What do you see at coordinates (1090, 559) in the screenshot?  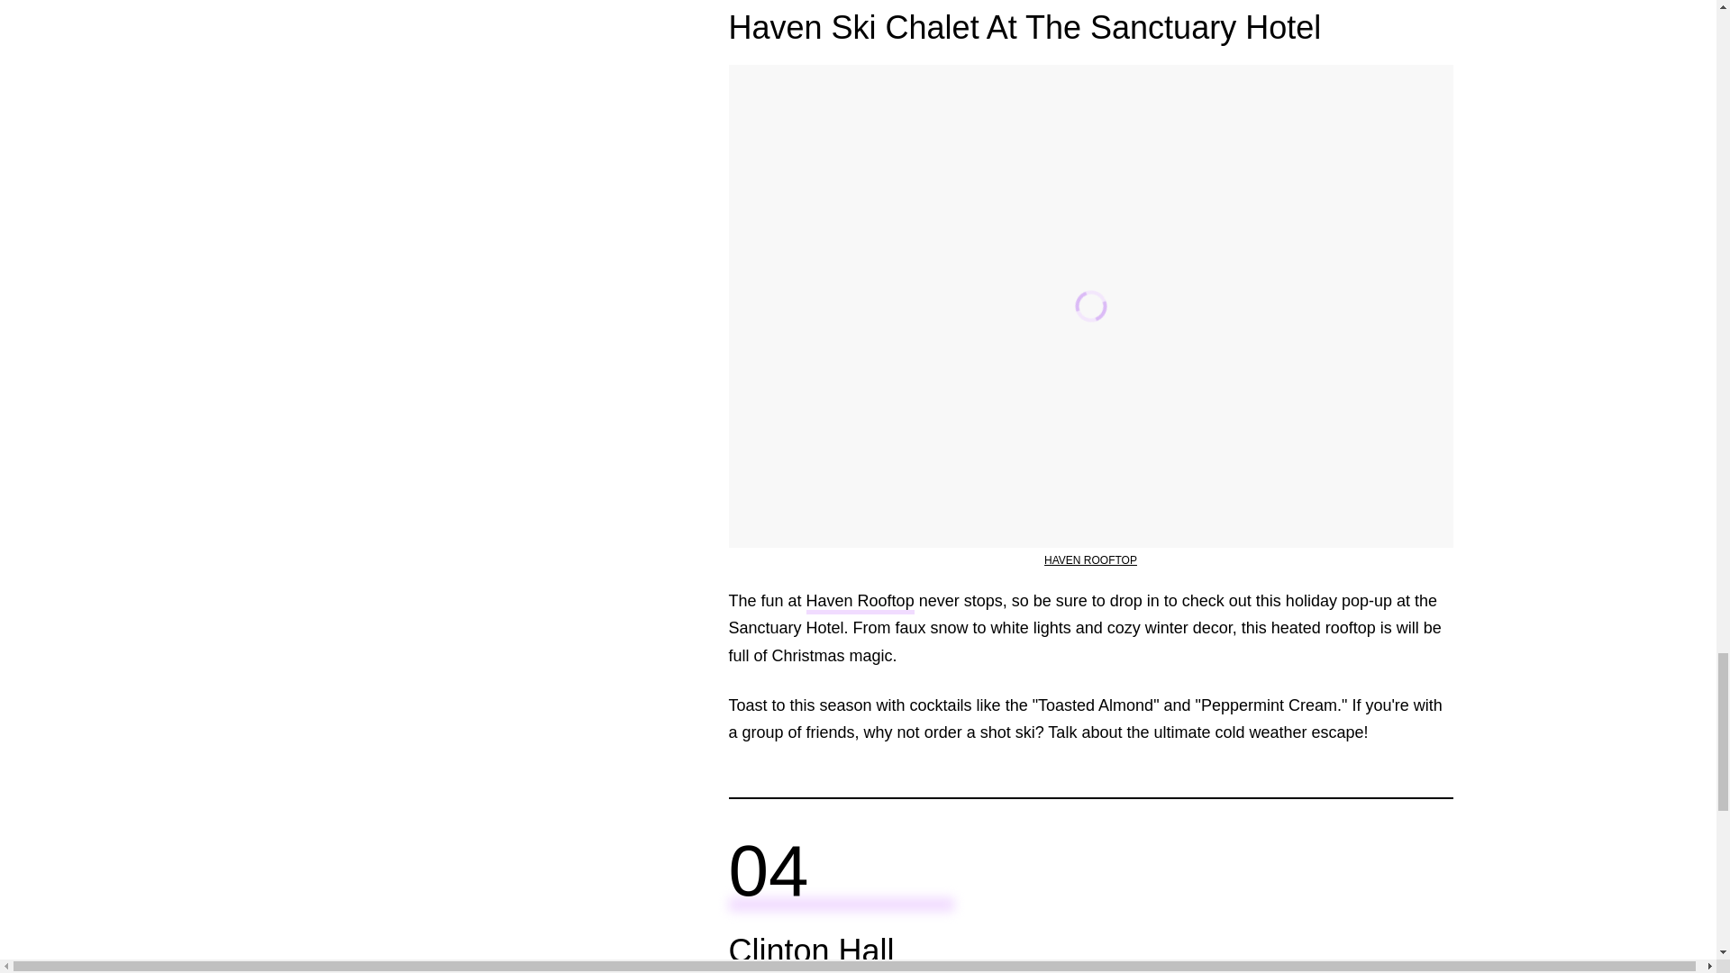 I see `HAVEN ROOFTOP` at bounding box center [1090, 559].